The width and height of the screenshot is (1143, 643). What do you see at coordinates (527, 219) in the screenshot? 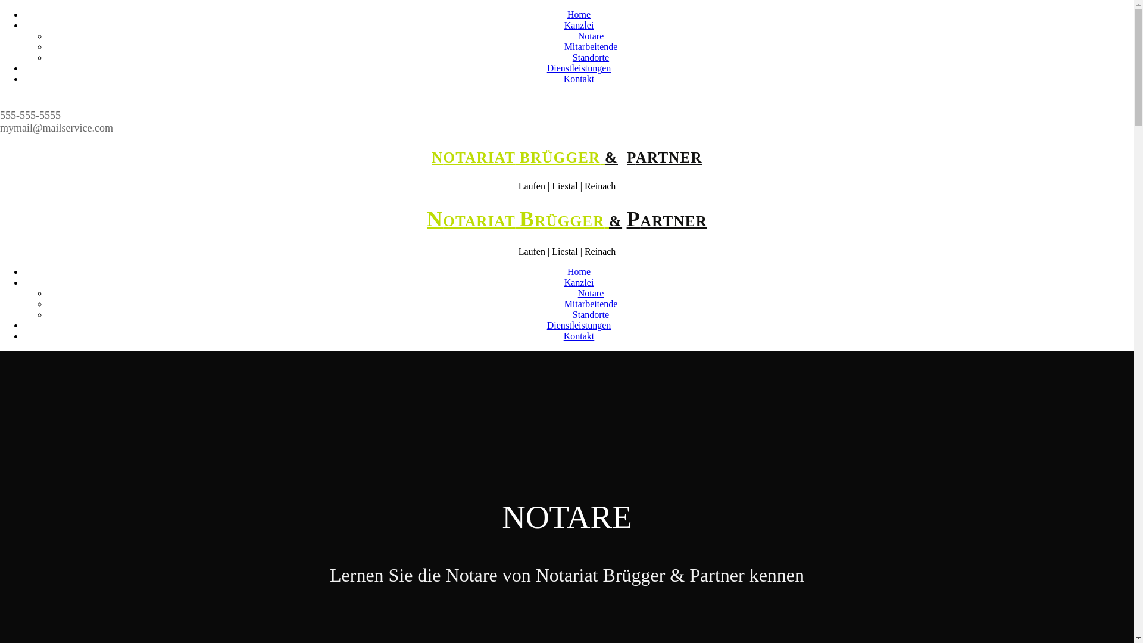
I see `B` at bounding box center [527, 219].